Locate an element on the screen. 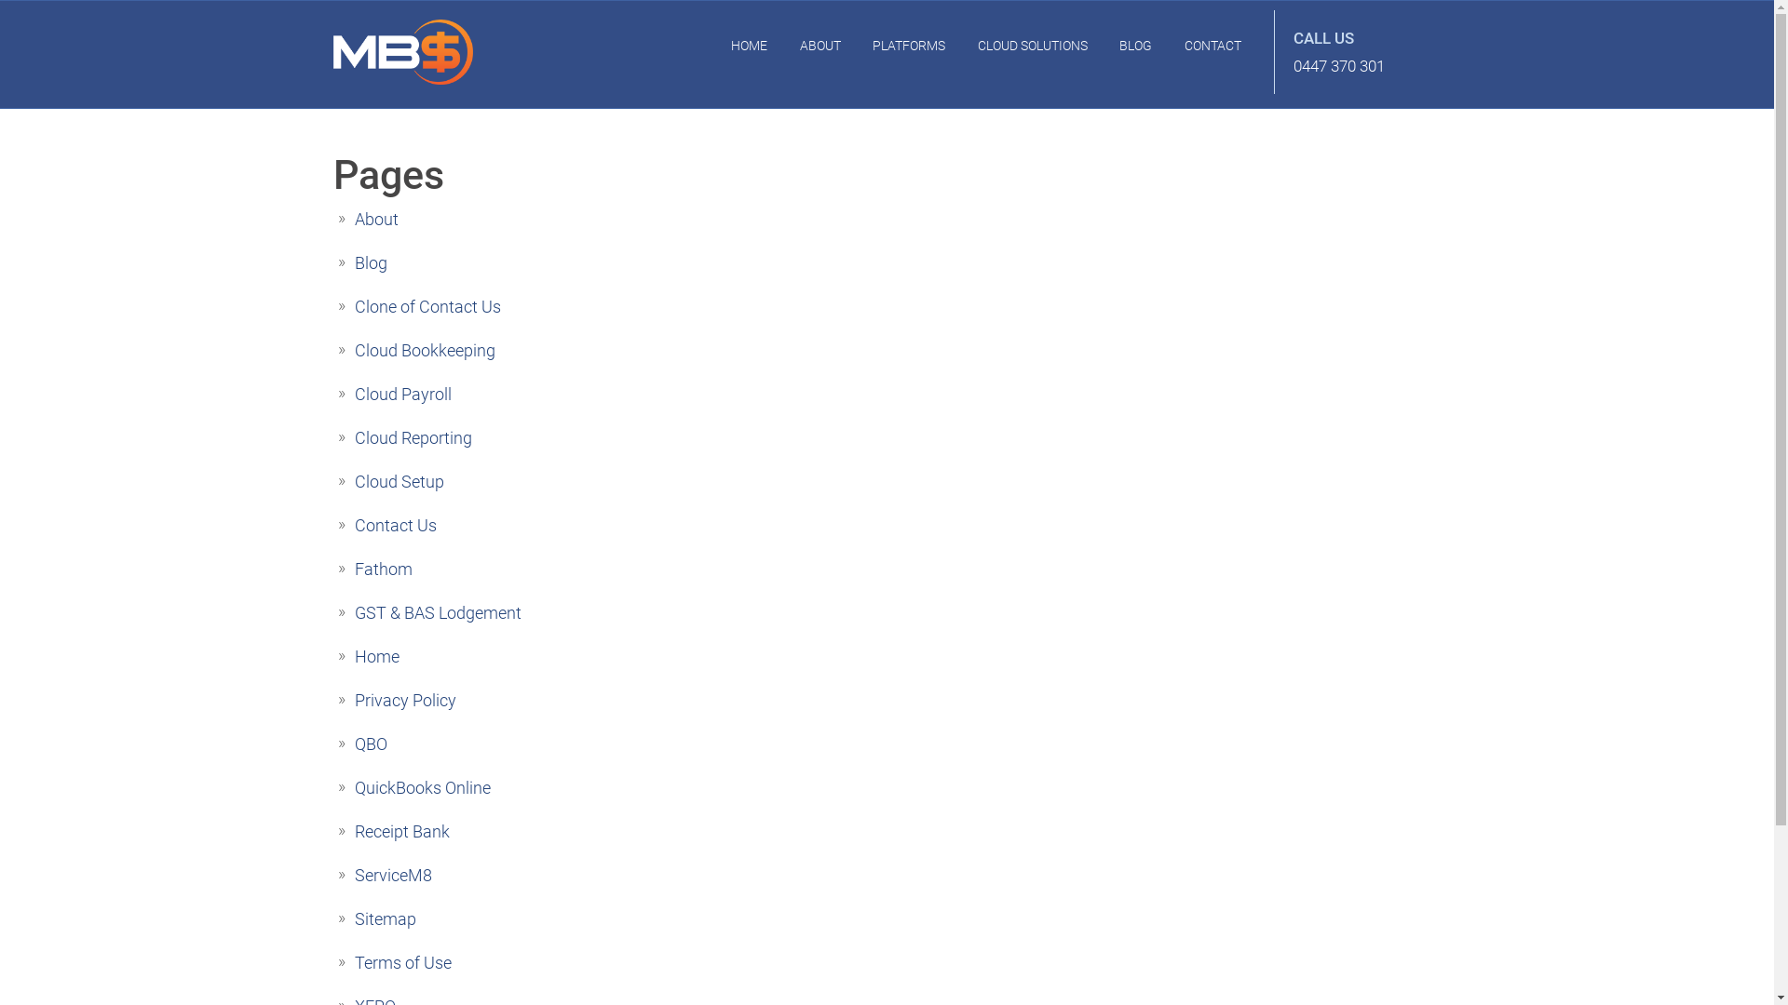  Home is located at coordinates (376, 657).